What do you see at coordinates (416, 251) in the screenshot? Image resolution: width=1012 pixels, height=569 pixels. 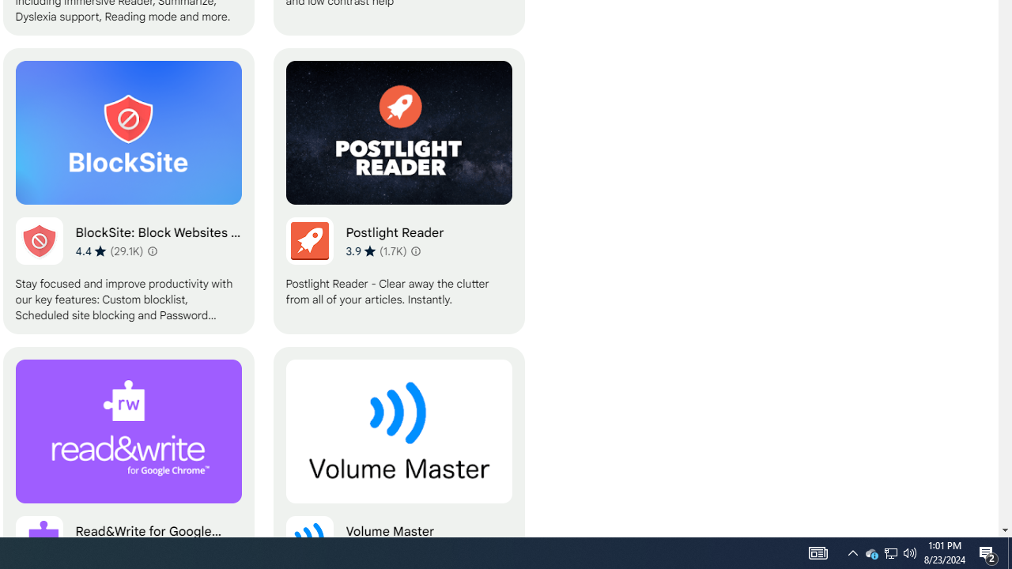 I see `Learn more about results and reviews "Postlight Reader"` at bounding box center [416, 251].